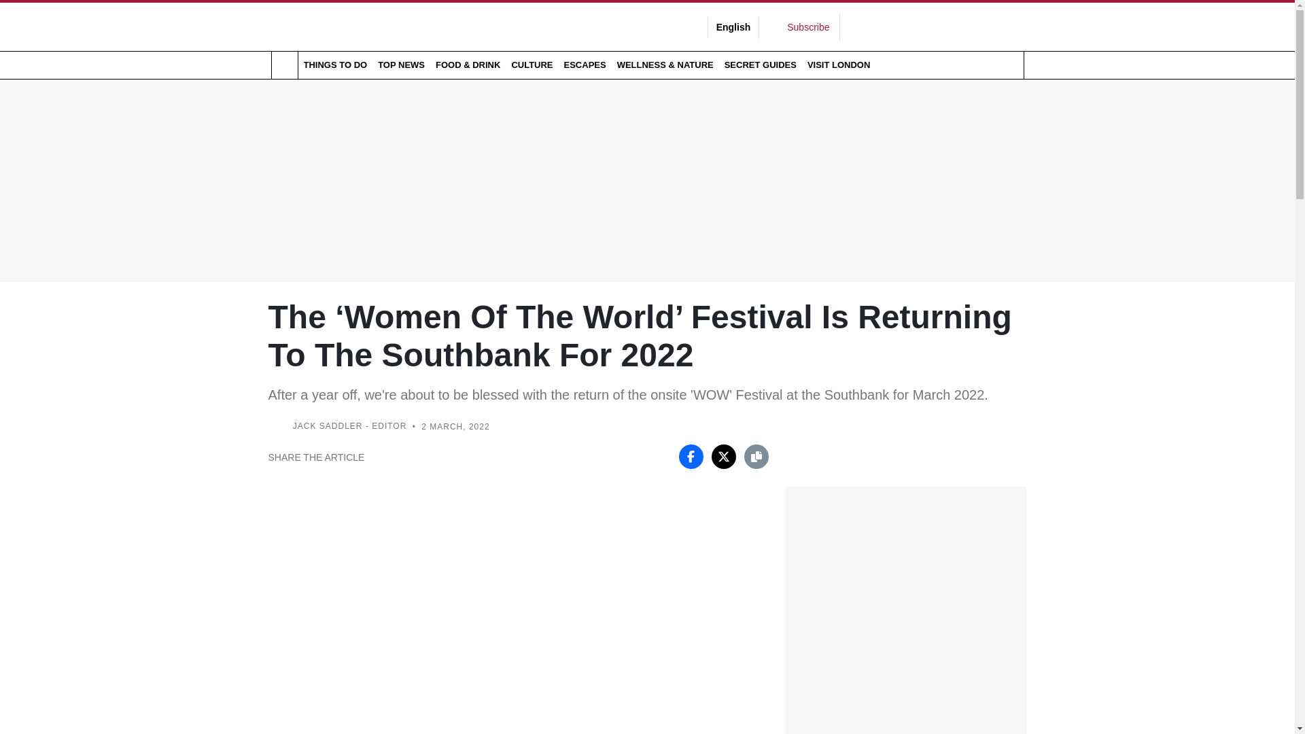  Describe the element at coordinates (334, 65) in the screenshot. I see `THINGS TO DO` at that location.